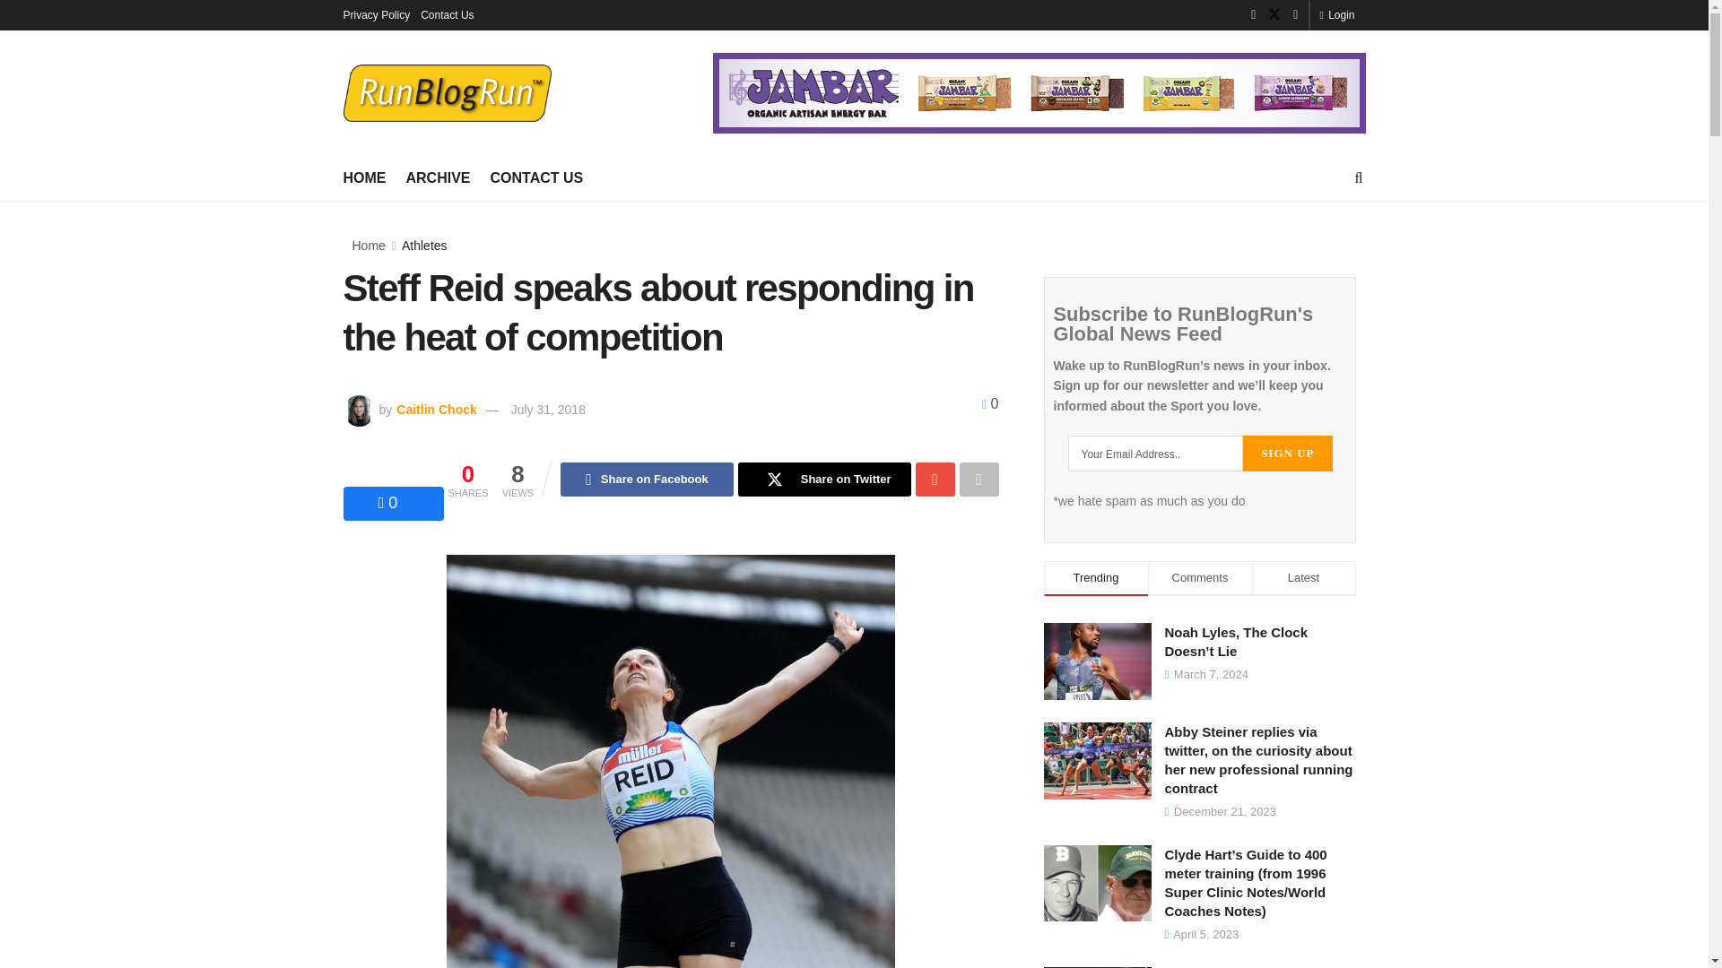  What do you see at coordinates (536, 177) in the screenshot?
I see `CONTACT US` at bounding box center [536, 177].